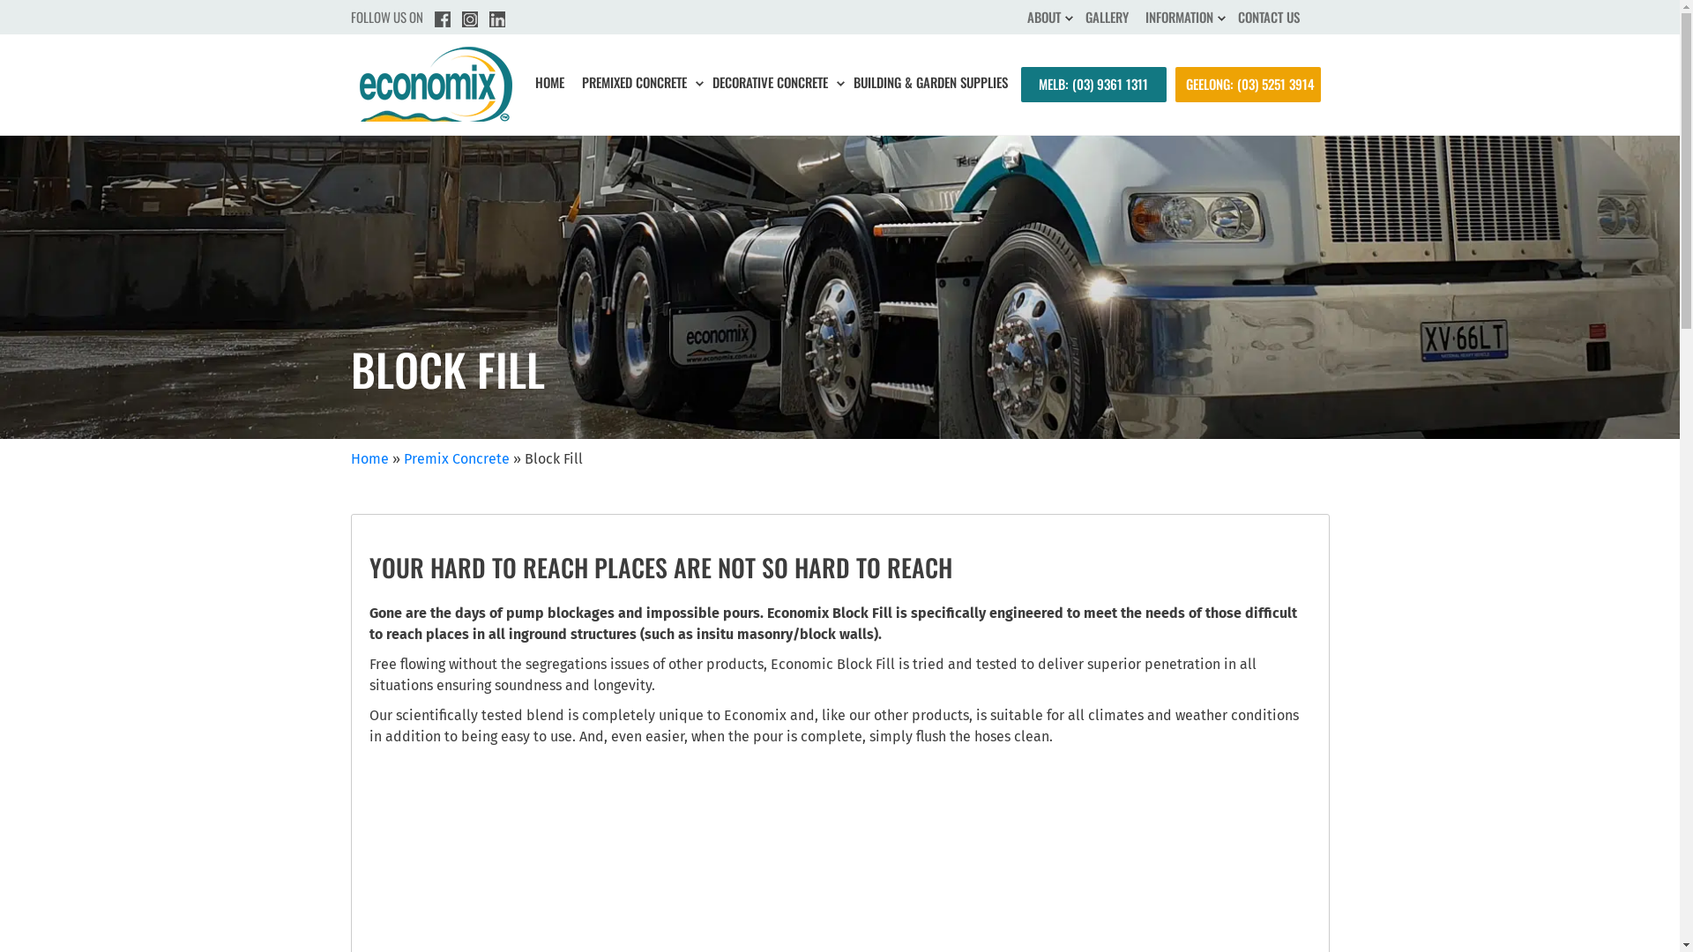  I want to click on MELB: (03) 9361 1311, so click(1093, 85).